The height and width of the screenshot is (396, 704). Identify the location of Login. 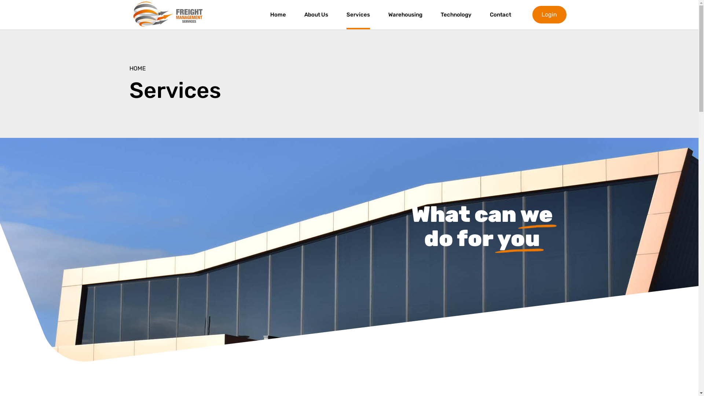
(549, 15).